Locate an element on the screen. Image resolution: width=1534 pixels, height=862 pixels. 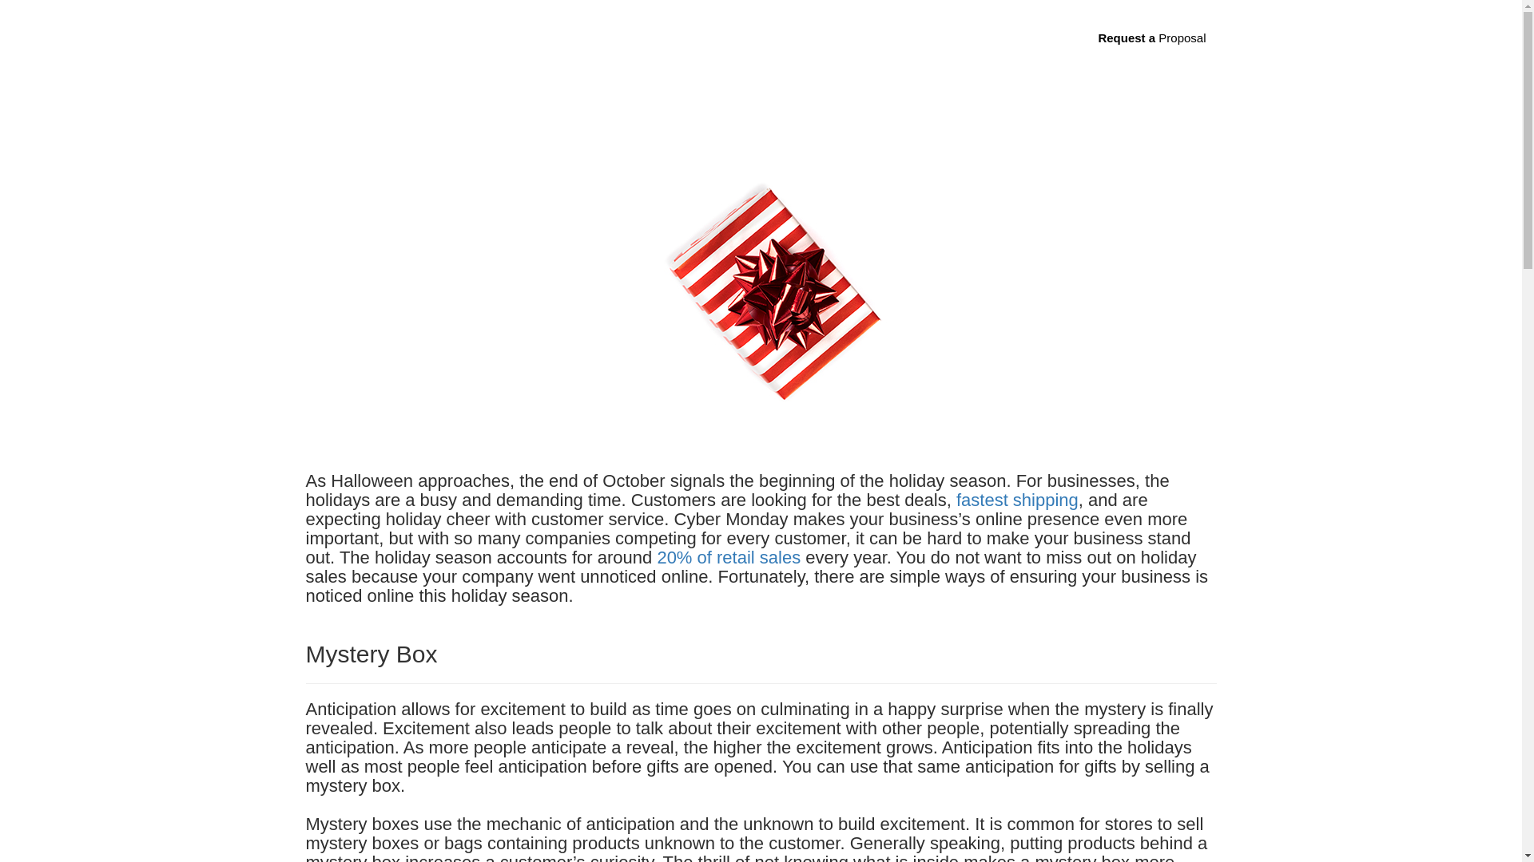
HOME is located at coordinates (622, 38).